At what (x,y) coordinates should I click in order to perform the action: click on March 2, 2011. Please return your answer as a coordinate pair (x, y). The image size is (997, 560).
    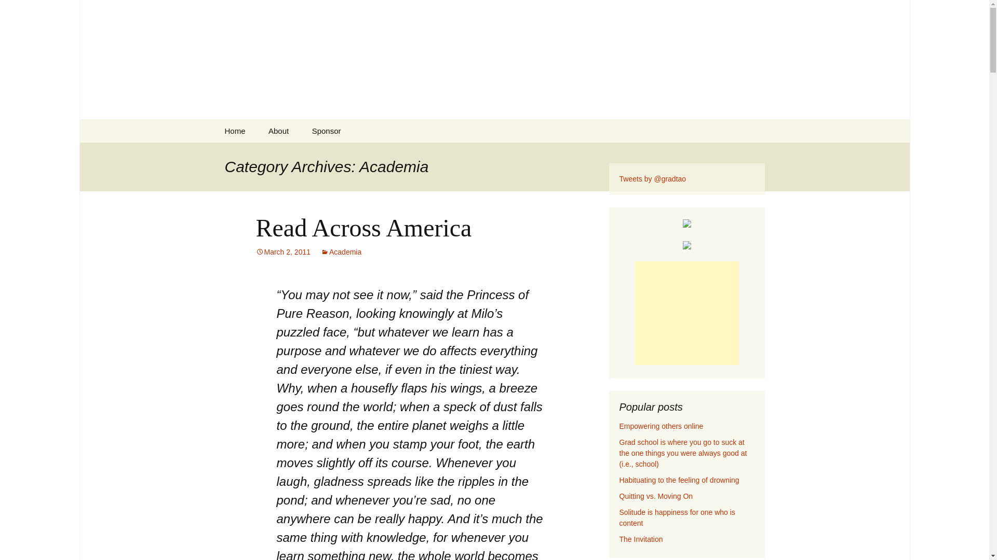
    Looking at the image, I should click on (282, 252).